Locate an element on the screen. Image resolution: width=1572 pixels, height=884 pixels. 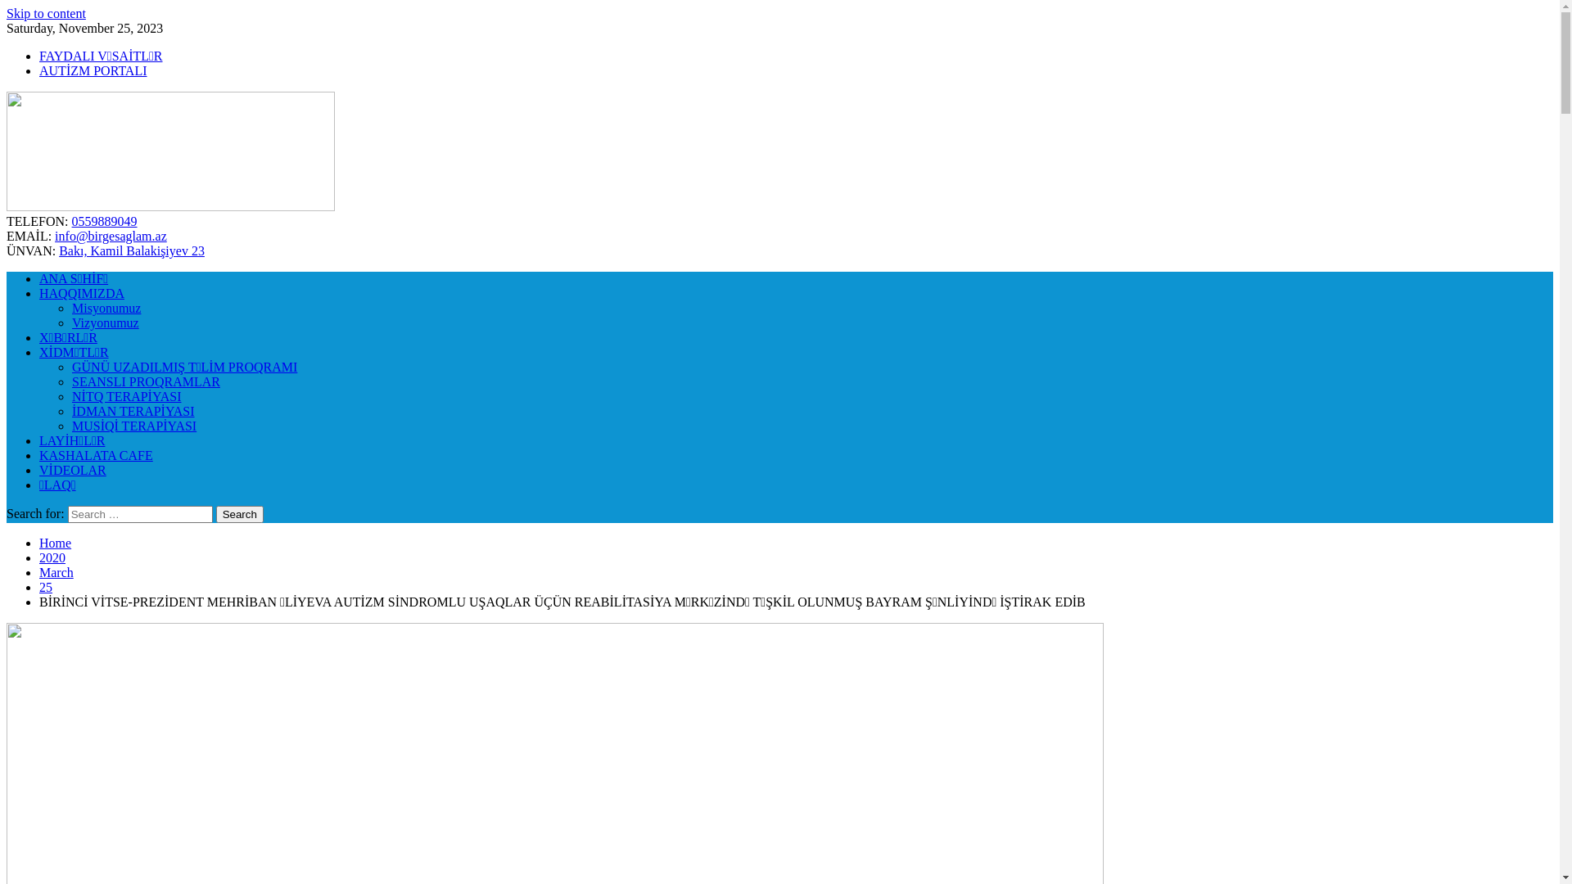
KASHALATA CAFE is located at coordinates (97, 455).